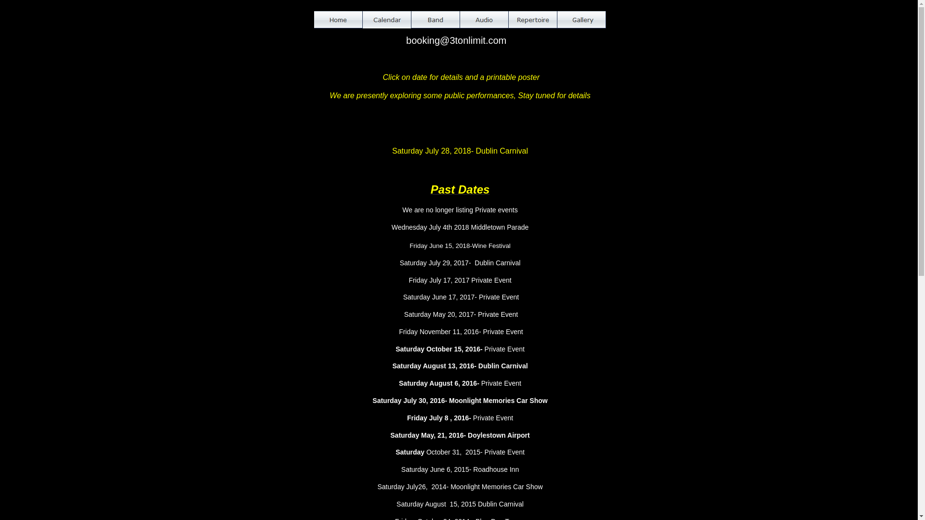 The height and width of the screenshot is (520, 925). Describe the element at coordinates (386, 20) in the screenshot. I see `Calendar` at that location.